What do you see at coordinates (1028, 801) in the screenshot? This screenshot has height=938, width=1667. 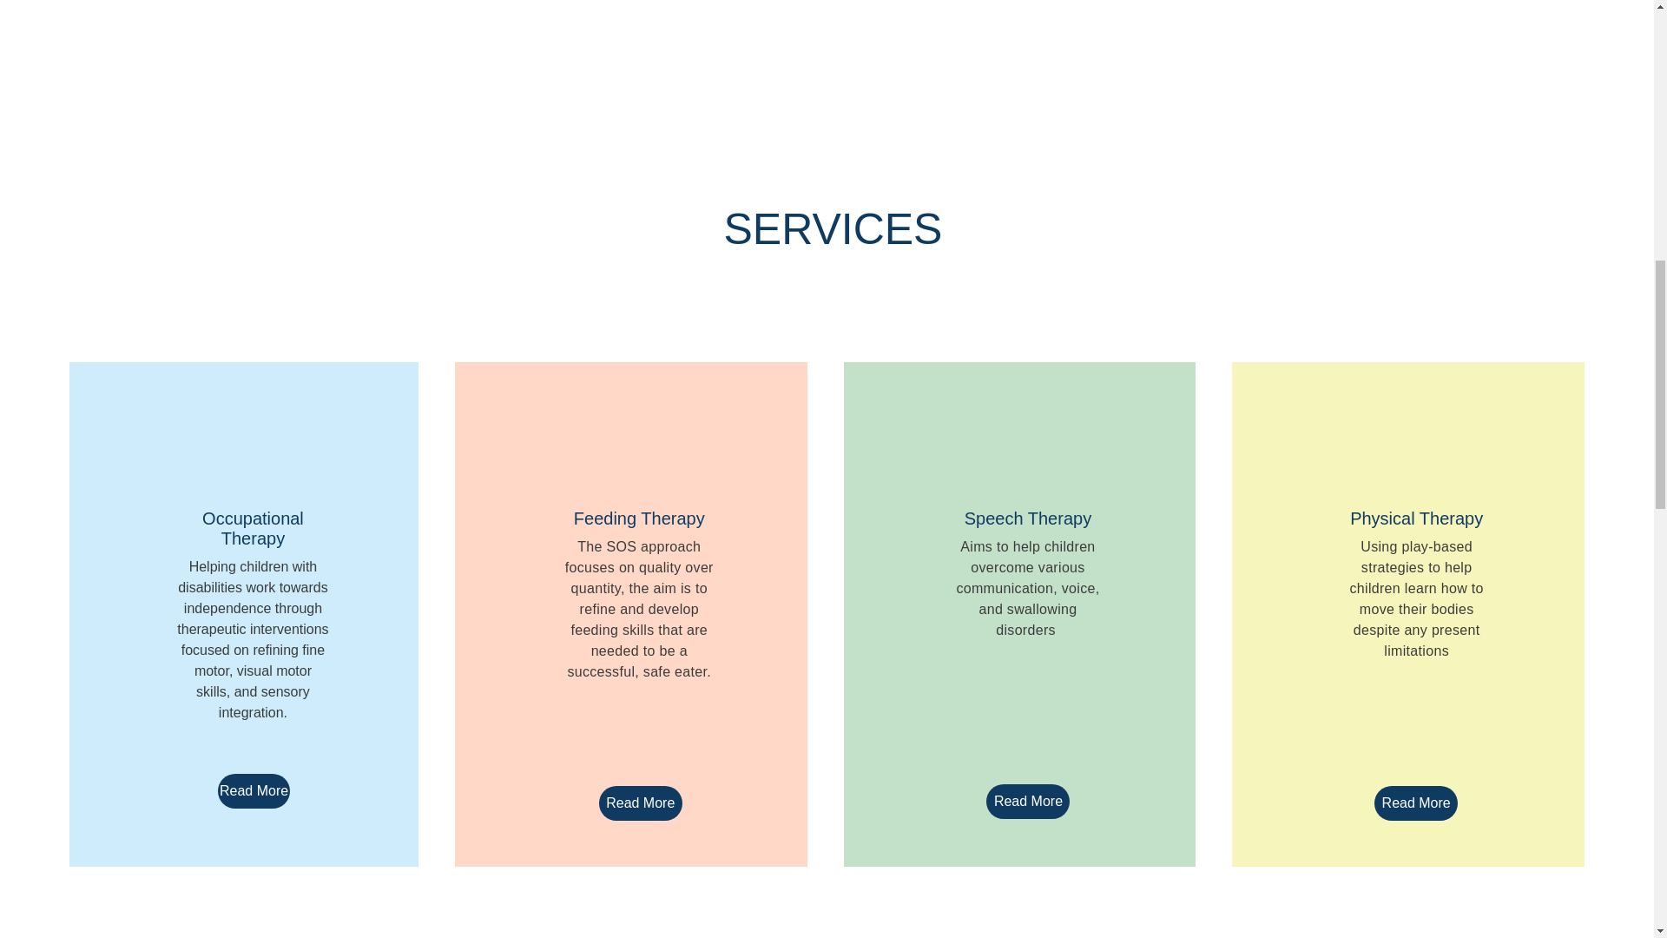 I see `Read More` at bounding box center [1028, 801].